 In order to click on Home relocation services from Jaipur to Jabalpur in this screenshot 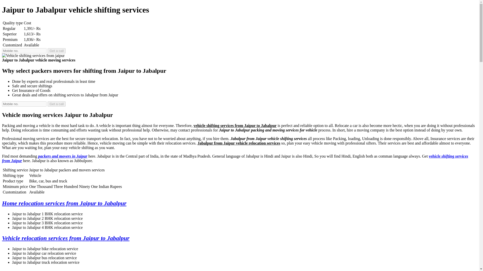, I will do `click(64, 203)`.